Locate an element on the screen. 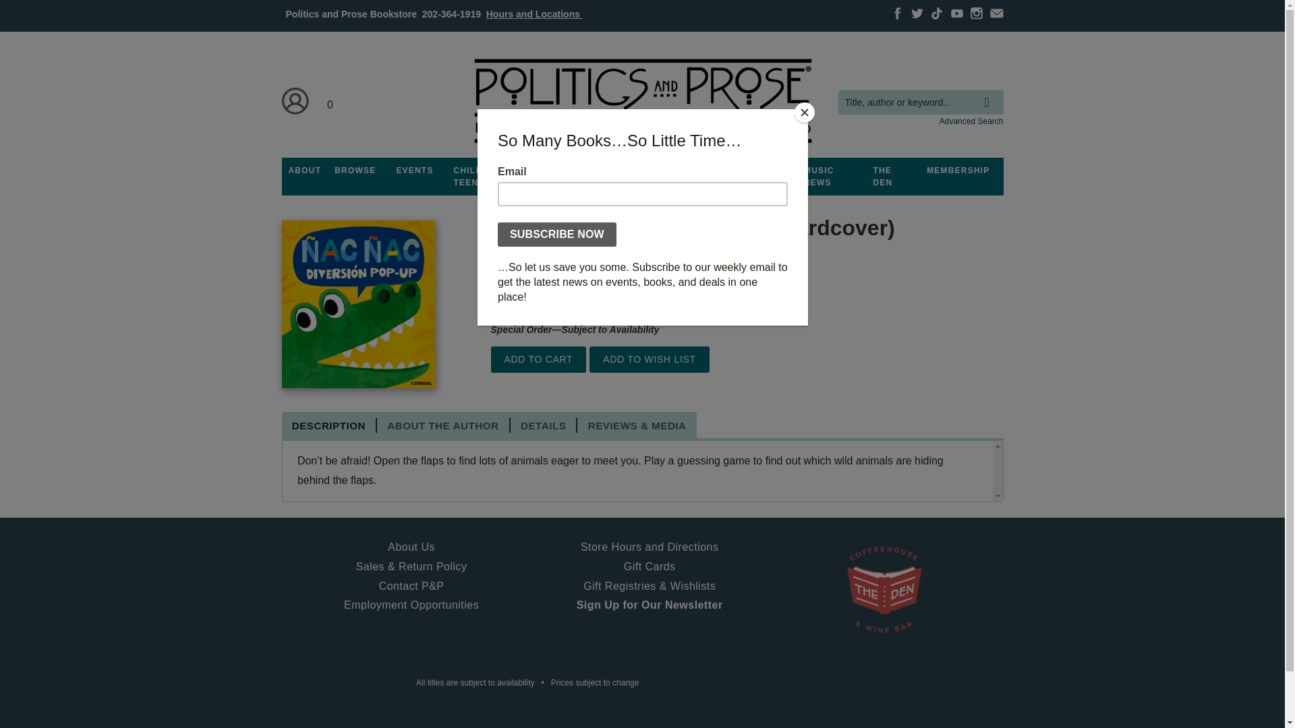 Image resolution: width=1295 pixels, height=728 pixels. See information about our programs is located at coordinates (563, 171).